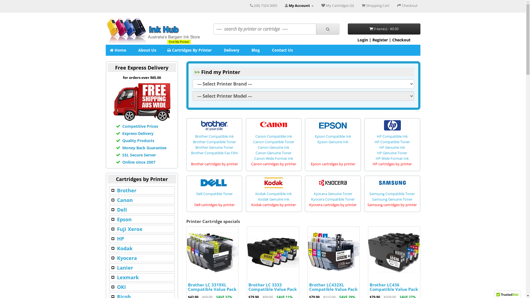 The height and width of the screenshot is (298, 530). I want to click on Lexmark, so click(128, 277).